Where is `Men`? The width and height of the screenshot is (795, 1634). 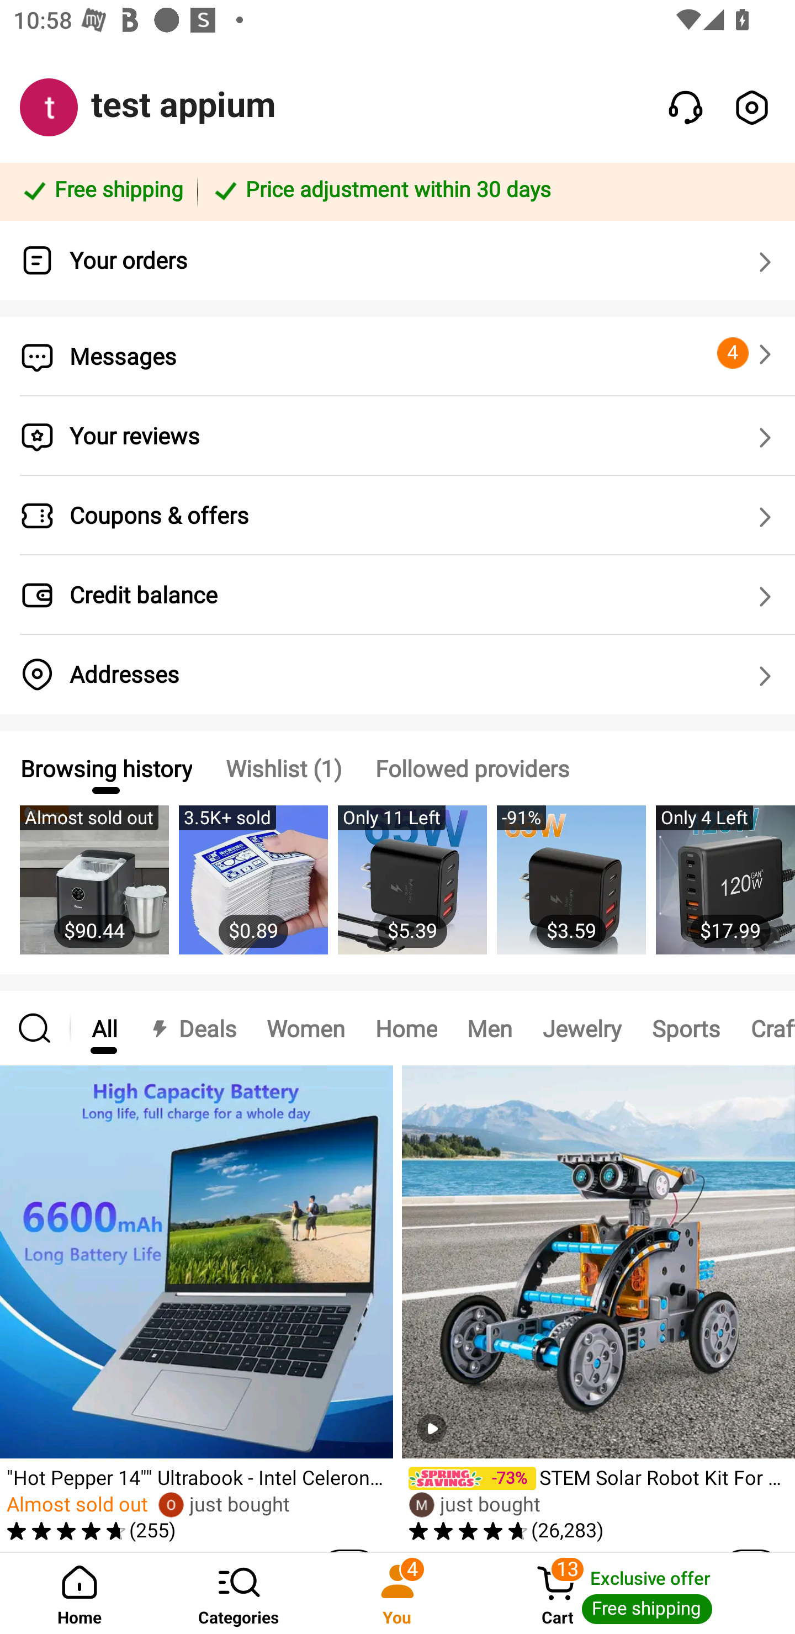 Men is located at coordinates (489, 1027).